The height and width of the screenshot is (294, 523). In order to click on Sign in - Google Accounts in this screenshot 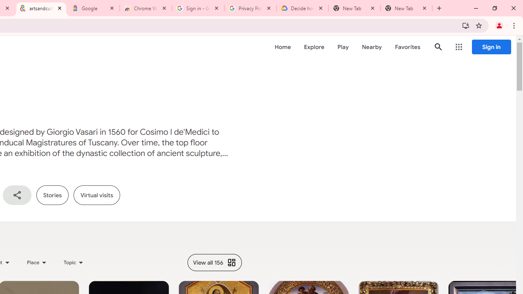, I will do `click(198, 8)`.